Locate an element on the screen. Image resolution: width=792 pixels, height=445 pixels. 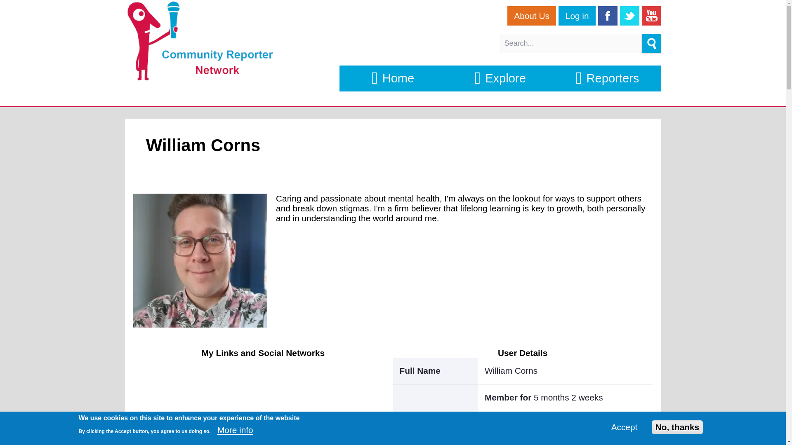
Youtube is located at coordinates (651, 16).